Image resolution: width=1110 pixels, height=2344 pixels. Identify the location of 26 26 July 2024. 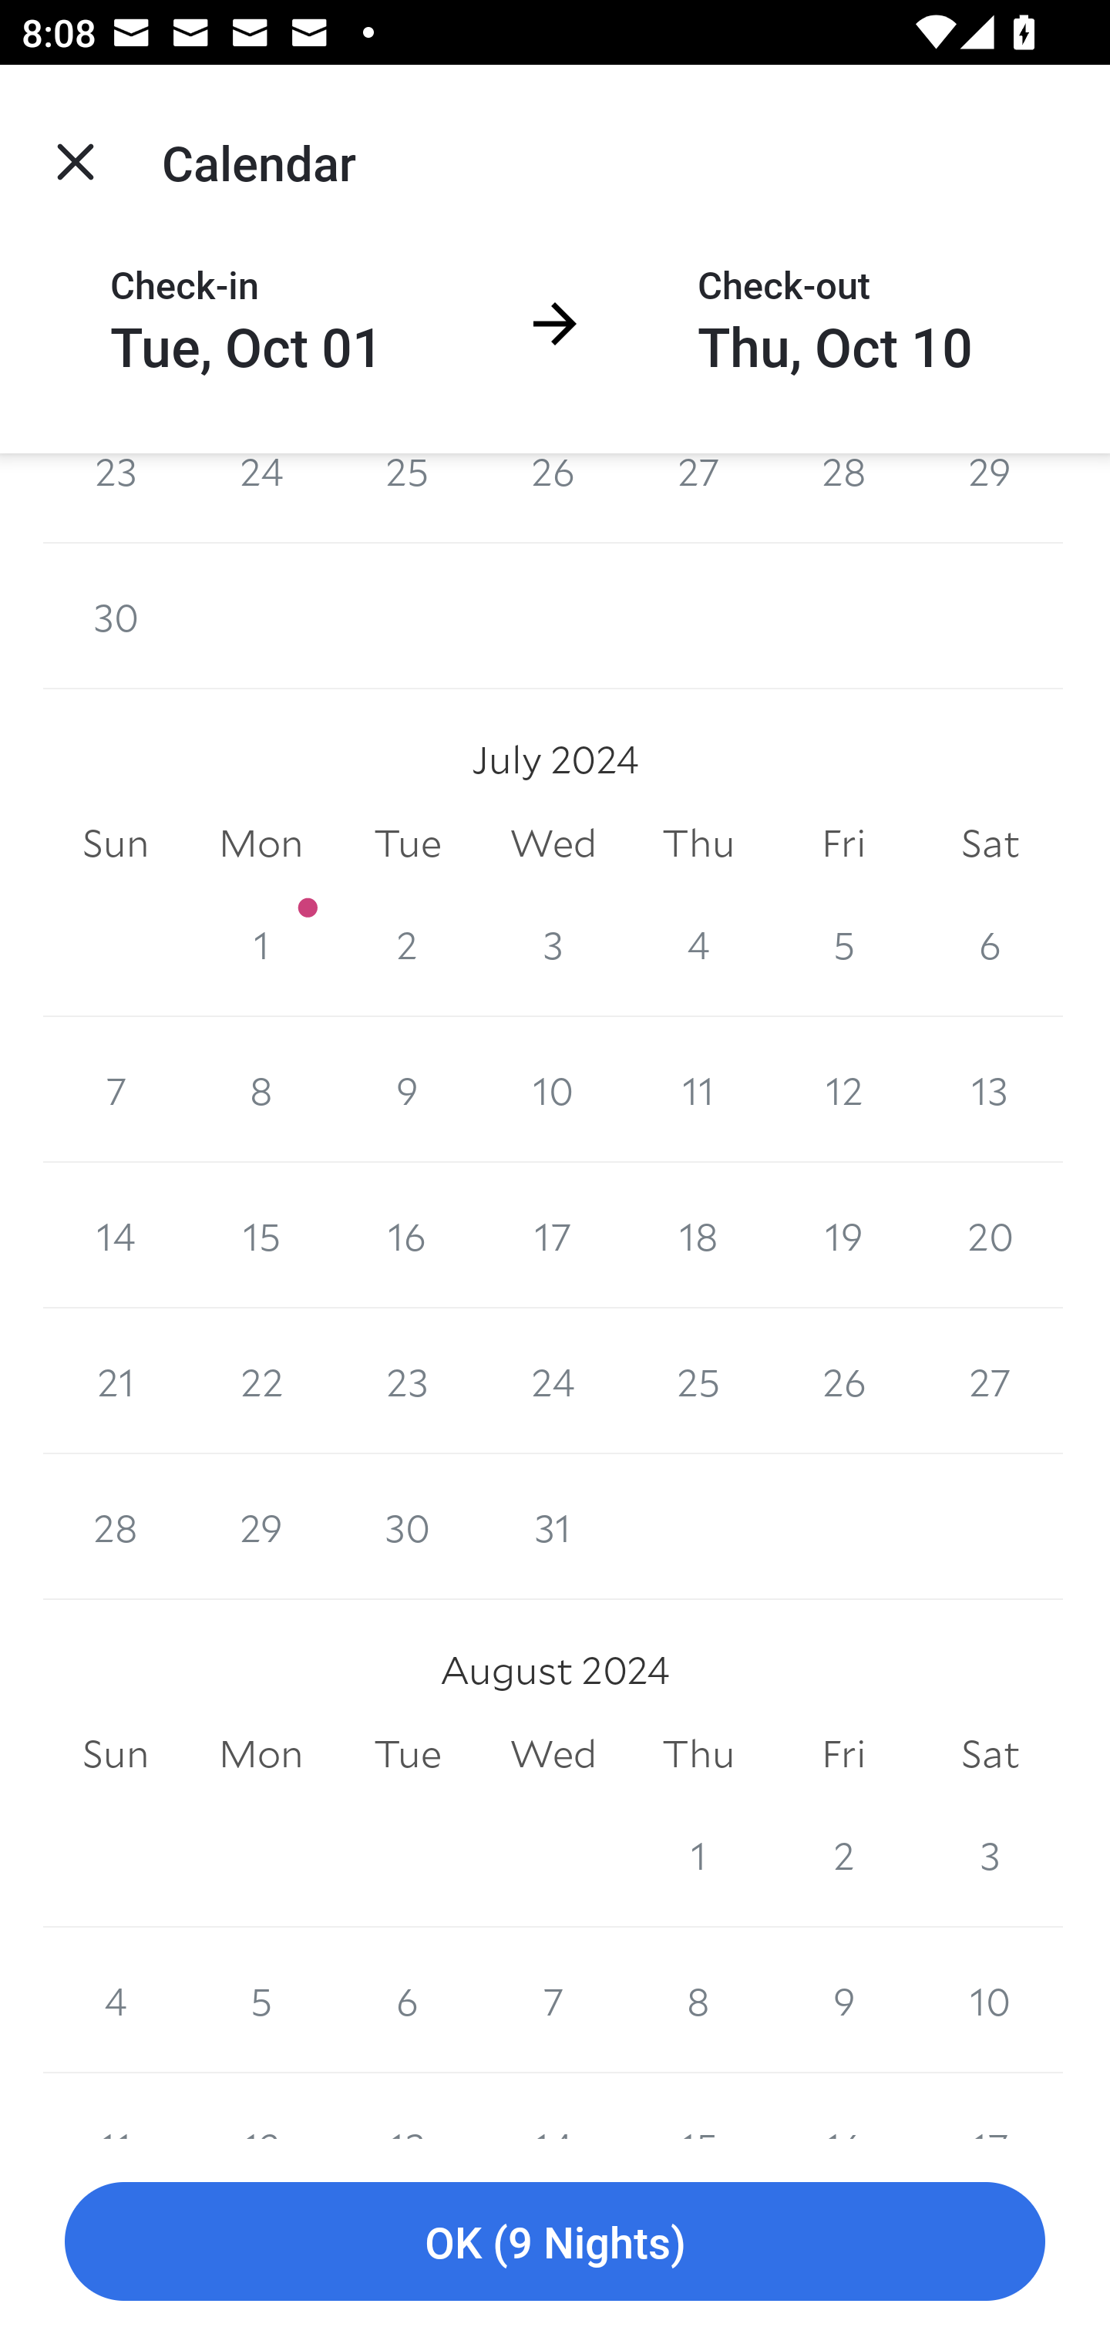
(843, 1380).